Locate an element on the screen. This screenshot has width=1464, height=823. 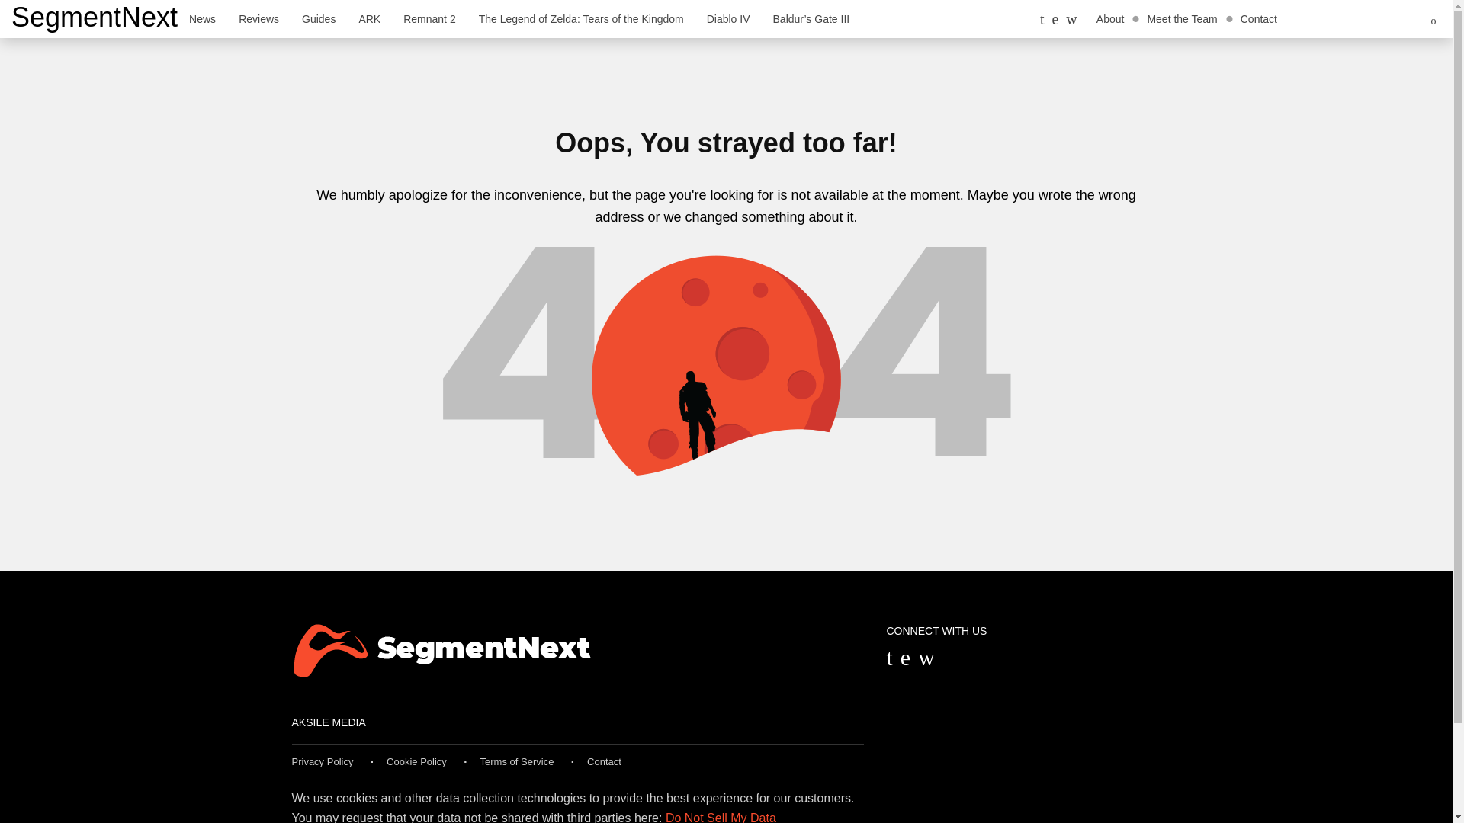
News is located at coordinates (201, 18).